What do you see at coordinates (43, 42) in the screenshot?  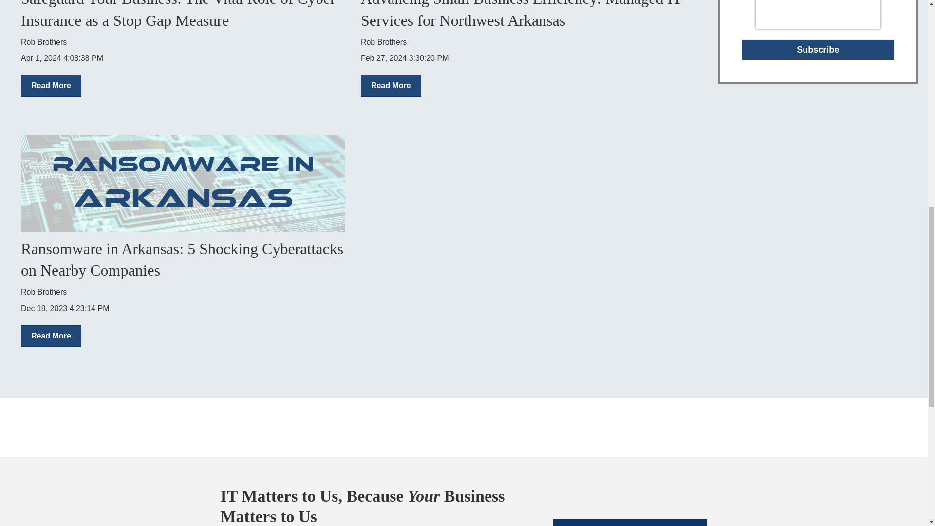 I see `Rob Brothers` at bounding box center [43, 42].